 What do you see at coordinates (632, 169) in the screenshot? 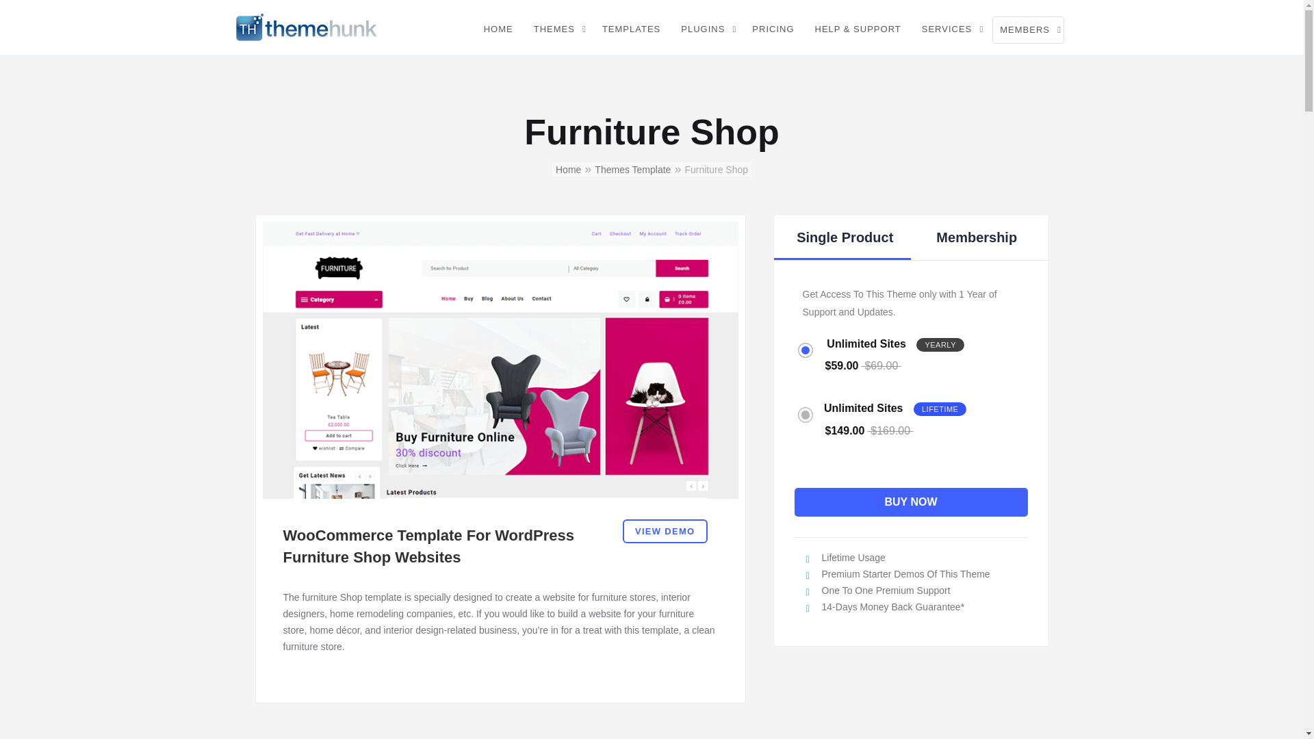
I see `Themes Template` at bounding box center [632, 169].